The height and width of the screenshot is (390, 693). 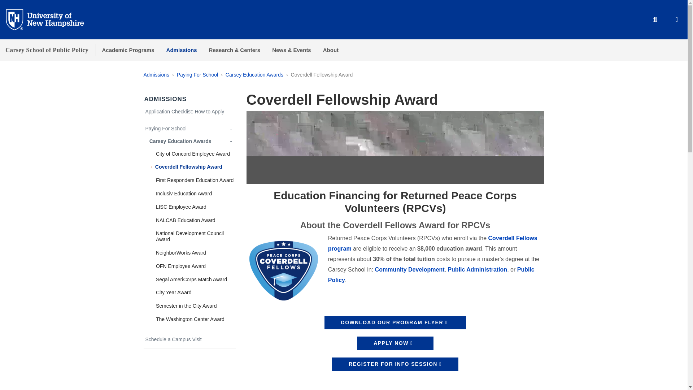 What do you see at coordinates (181, 50) in the screenshot?
I see `Admissions` at bounding box center [181, 50].